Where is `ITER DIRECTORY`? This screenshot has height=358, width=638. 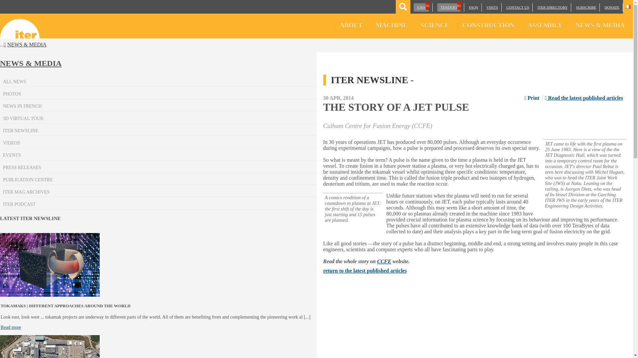
ITER DIRECTORY is located at coordinates (552, 7).